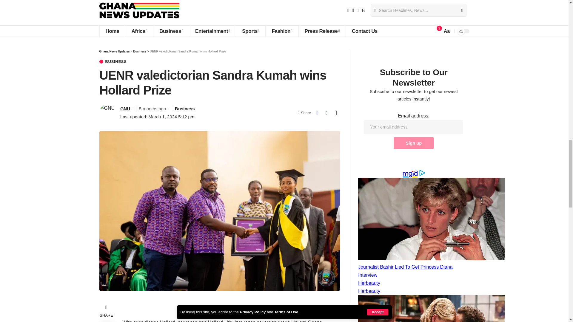 The image size is (573, 322). What do you see at coordinates (212, 31) in the screenshot?
I see `Entertainment` at bounding box center [212, 31].